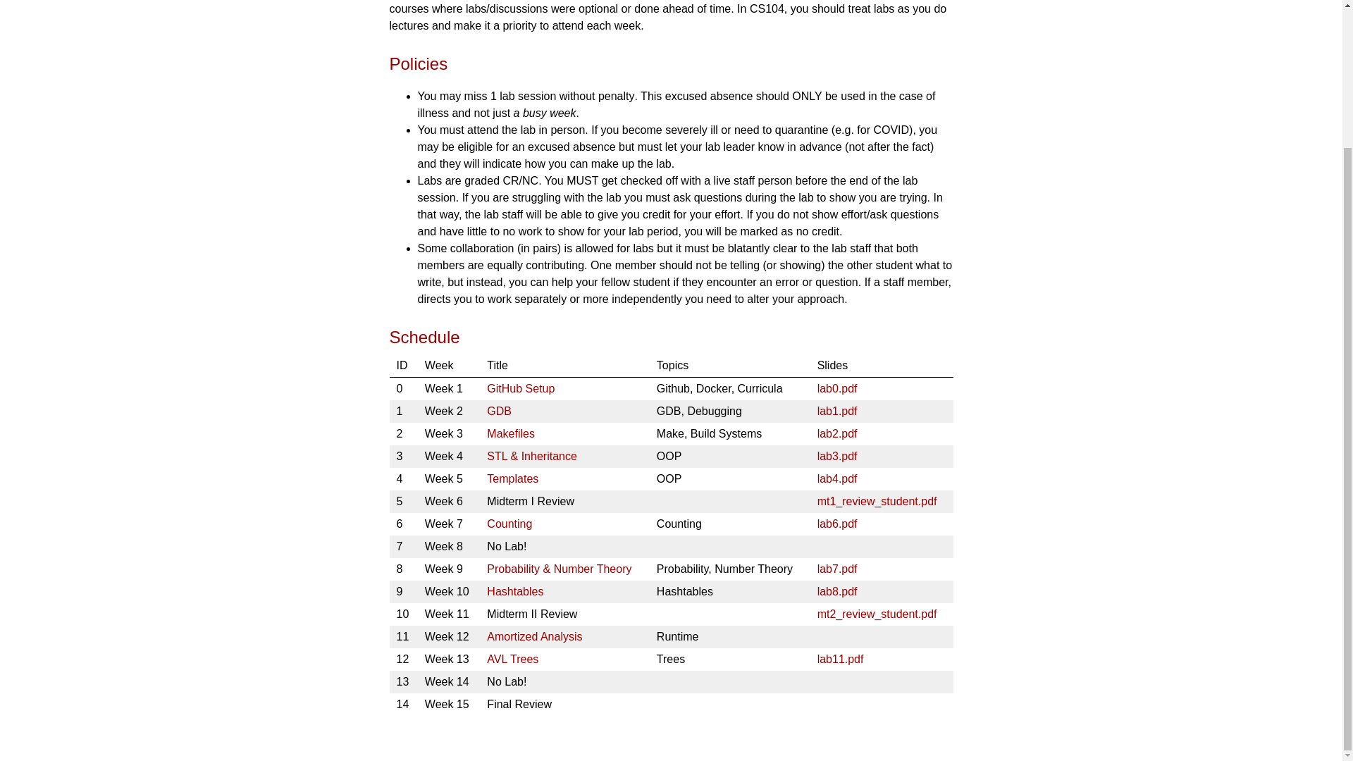  What do you see at coordinates (837, 410) in the screenshot?
I see `lab1.pdf` at bounding box center [837, 410].